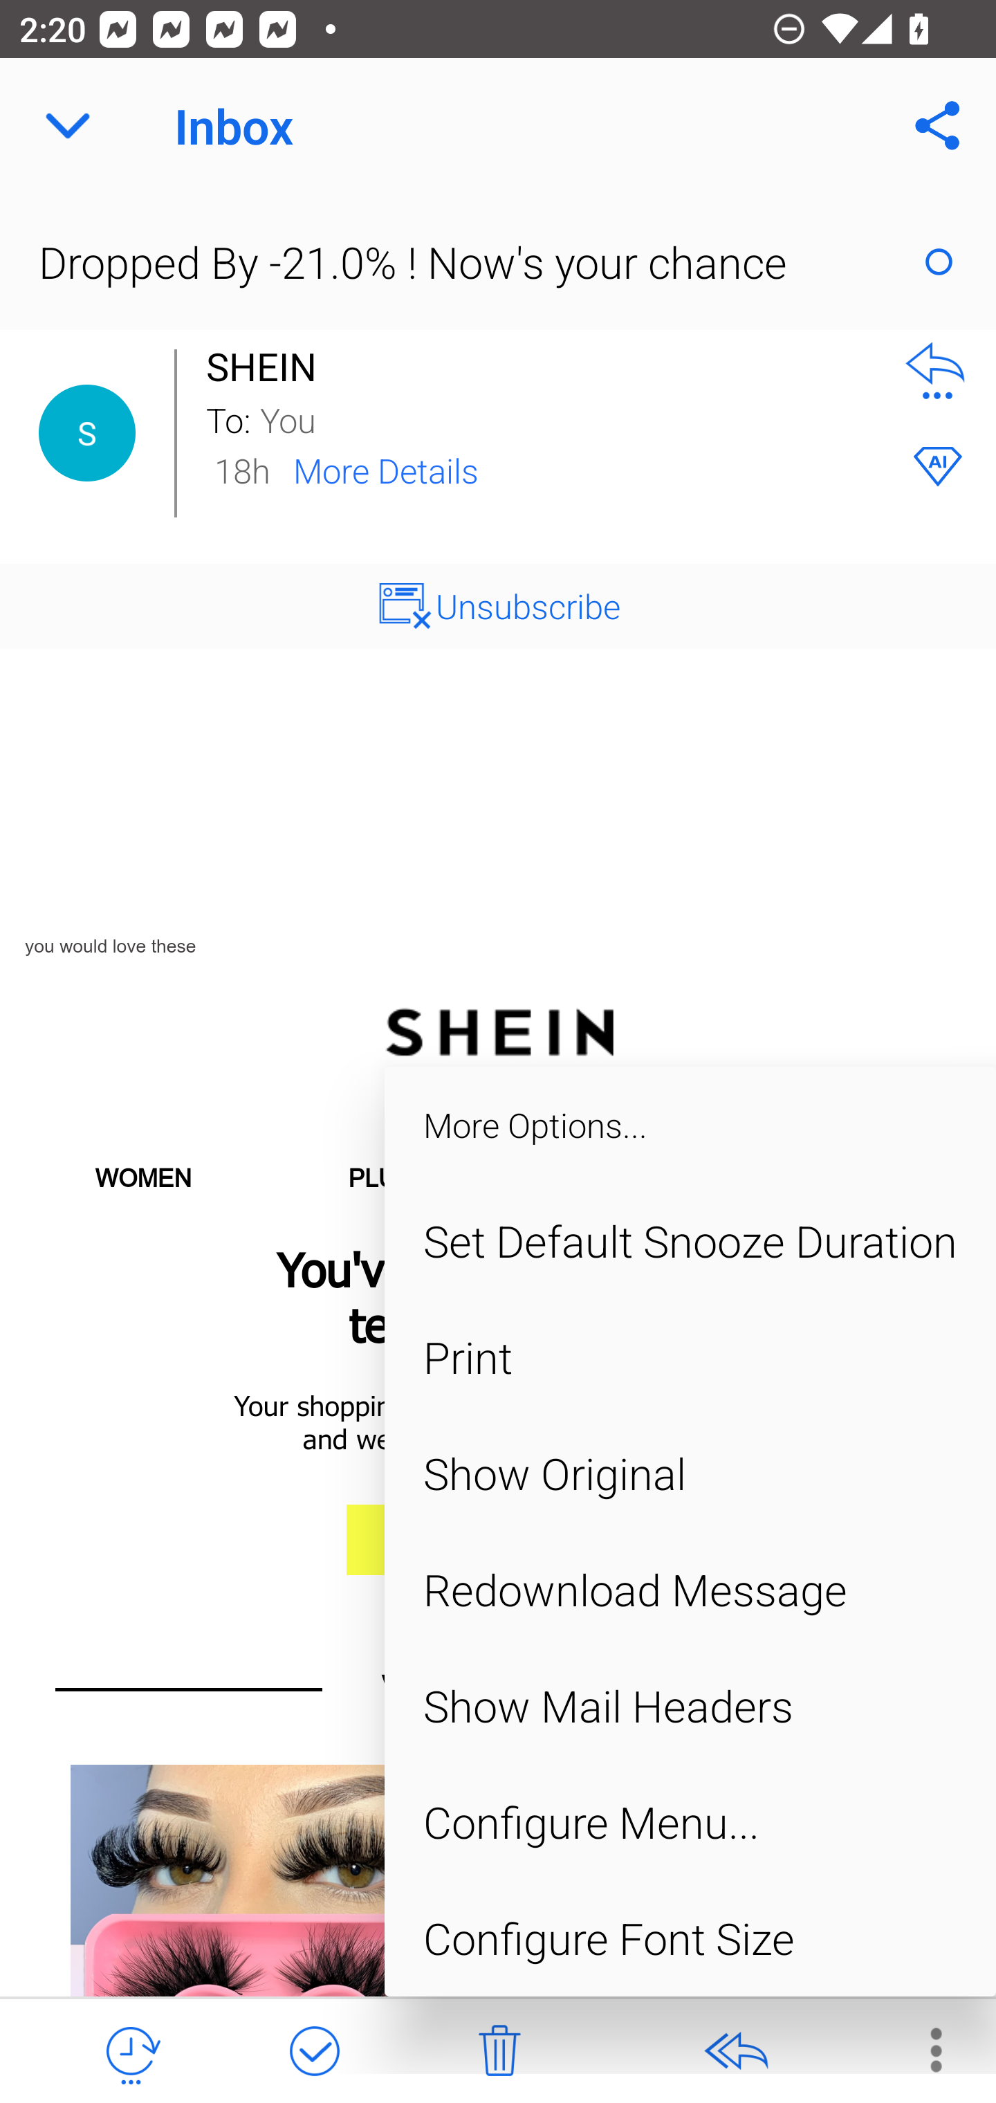  I want to click on Print, so click(690, 1357).